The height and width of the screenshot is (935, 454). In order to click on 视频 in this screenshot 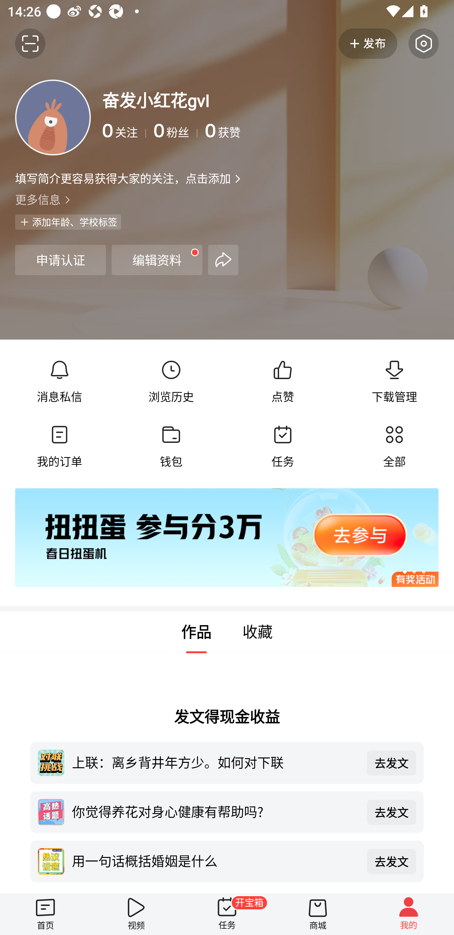, I will do `click(136, 914)`.